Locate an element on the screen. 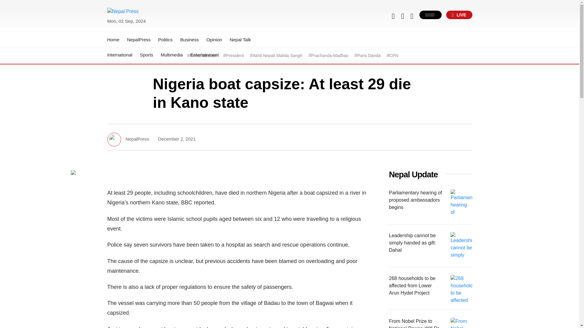  CPN is located at coordinates (394, 56).